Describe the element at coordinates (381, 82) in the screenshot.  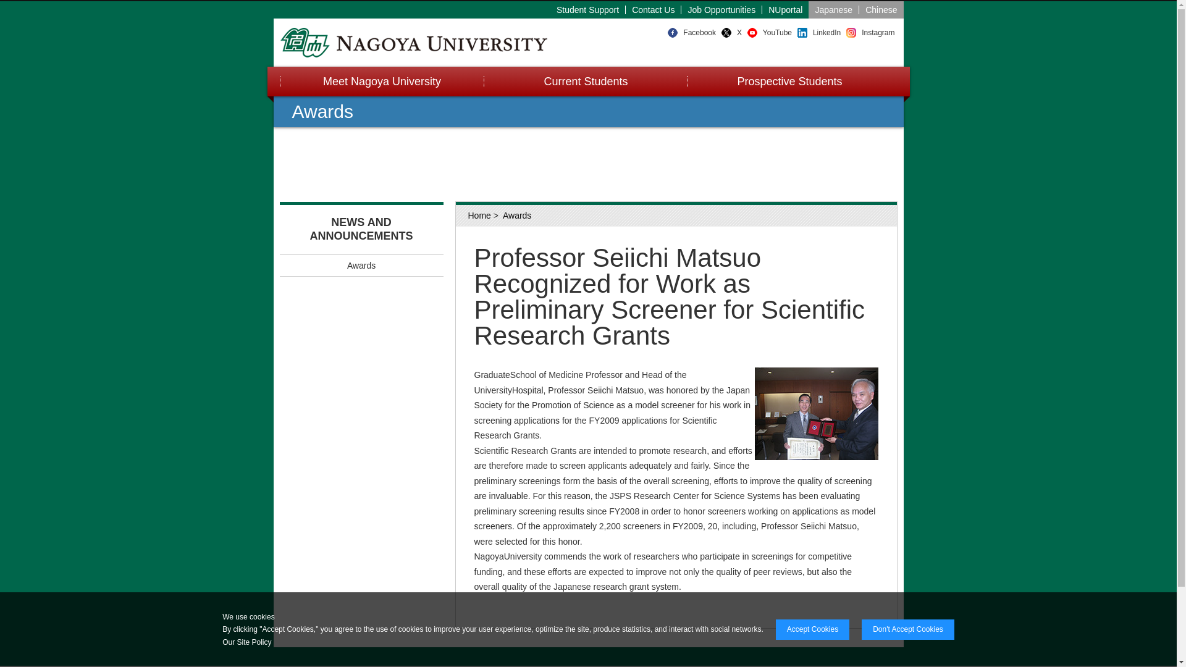
I see `Meet Nagoya University` at that location.